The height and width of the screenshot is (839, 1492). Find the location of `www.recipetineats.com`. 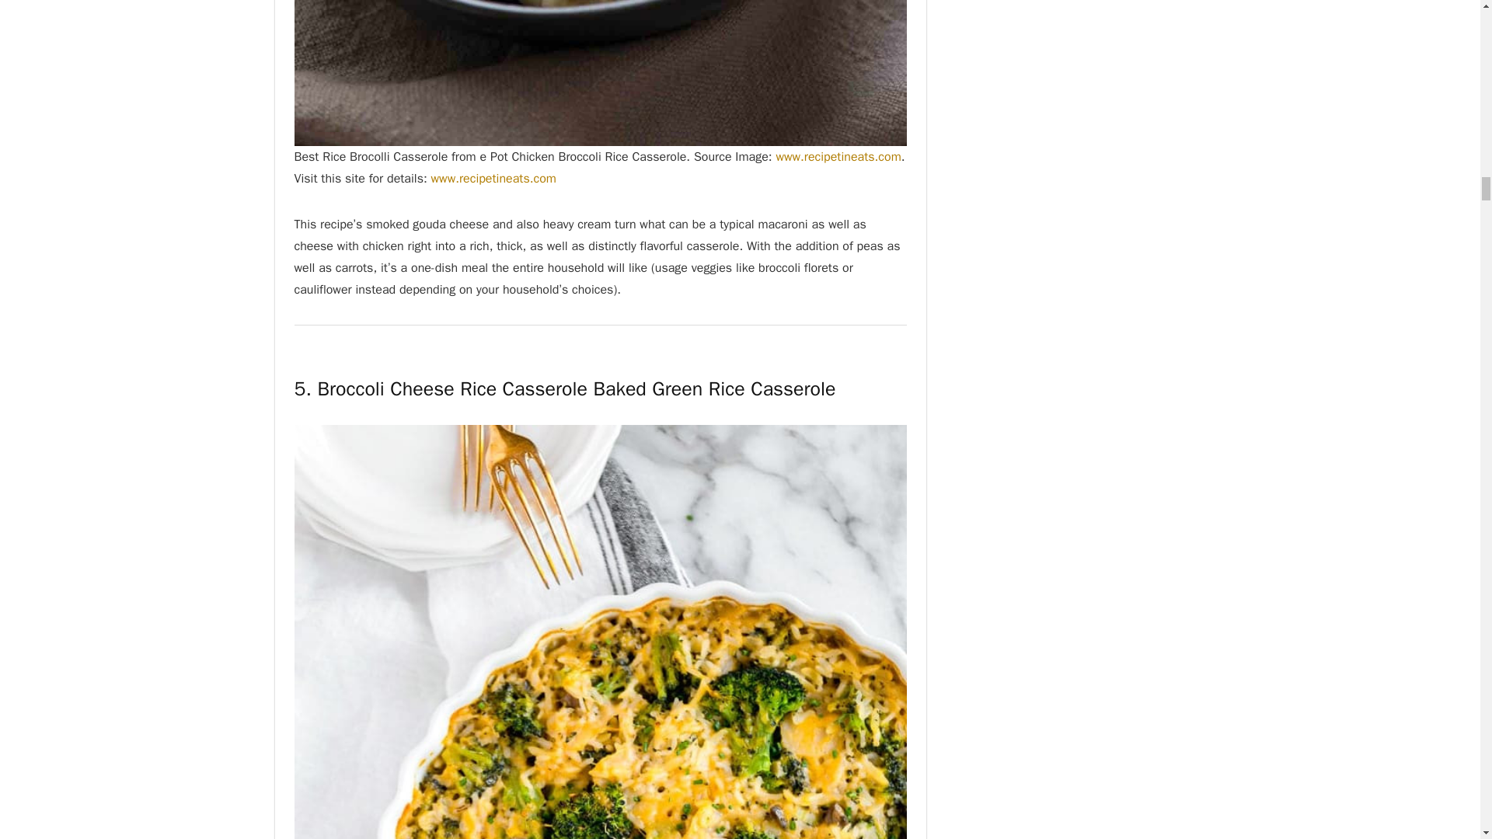

www.recipetineats.com is located at coordinates (493, 179).